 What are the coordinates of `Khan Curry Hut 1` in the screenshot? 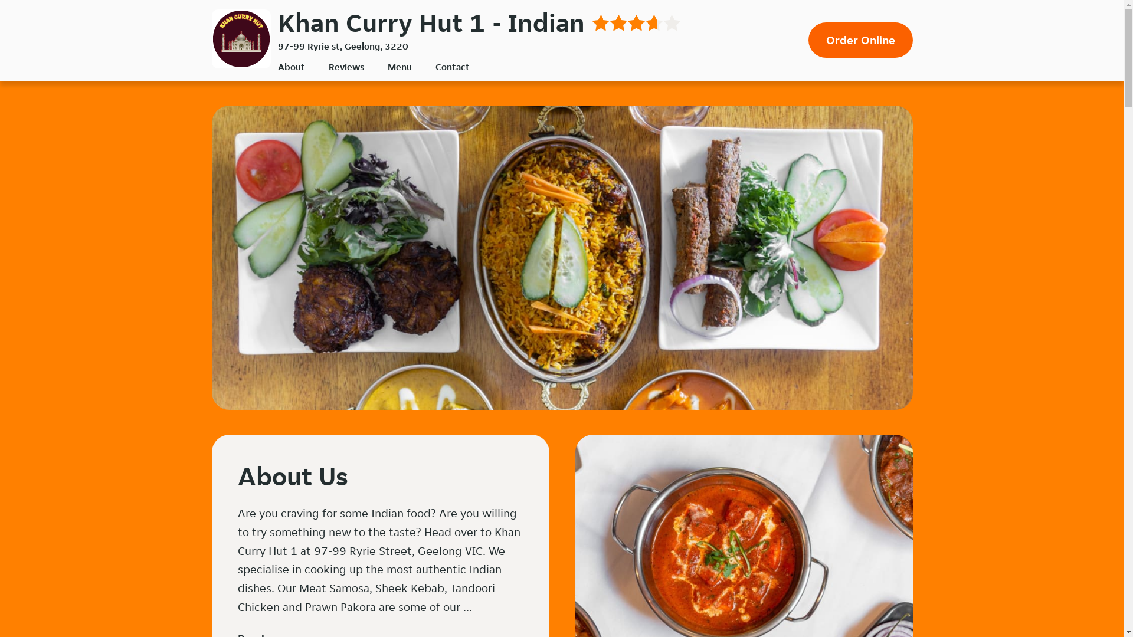 It's located at (241, 39).